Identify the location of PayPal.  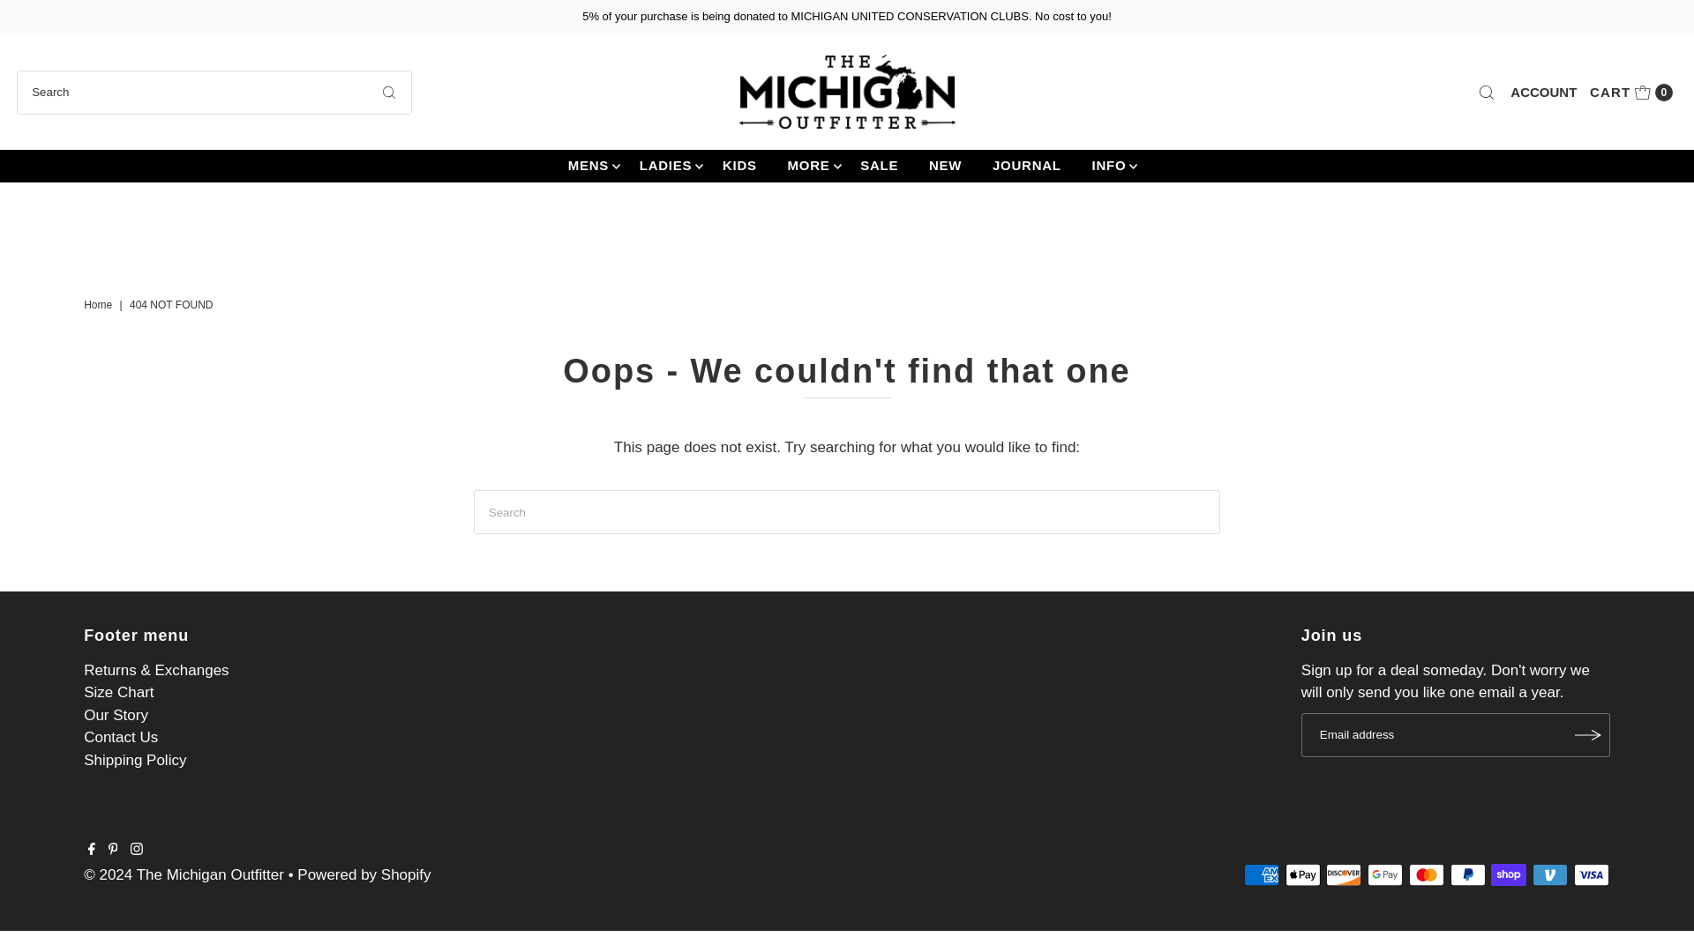
(1467, 874).